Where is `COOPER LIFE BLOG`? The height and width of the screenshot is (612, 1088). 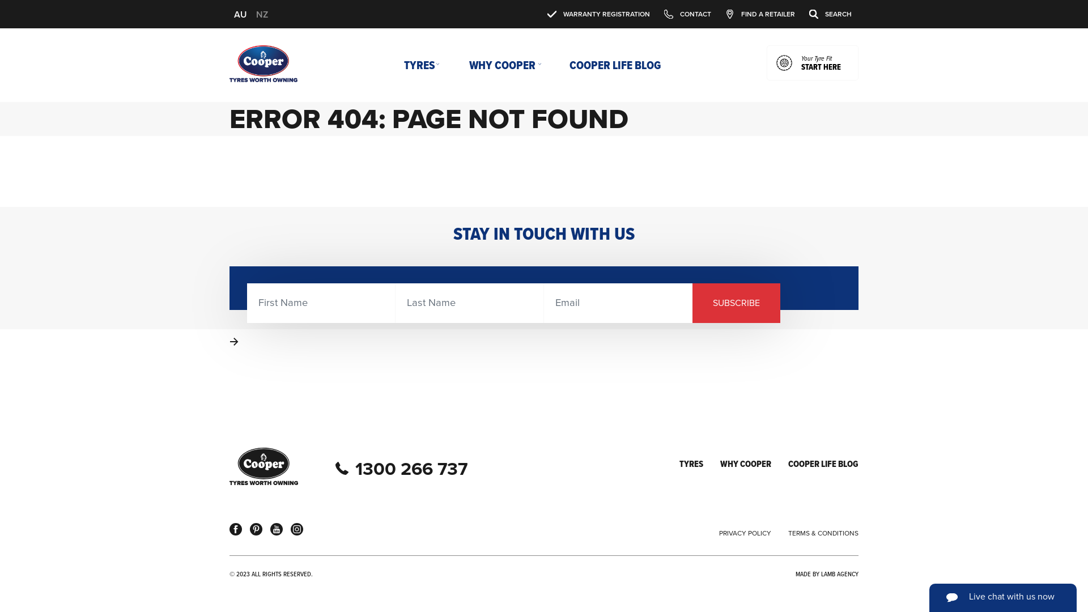 COOPER LIFE BLOG is located at coordinates (614, 65).